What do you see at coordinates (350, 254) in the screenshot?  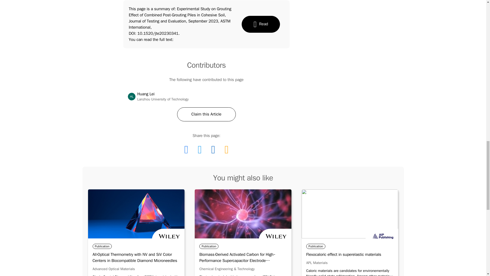 I see `Share this page via email` at bounding box center [350, 254].